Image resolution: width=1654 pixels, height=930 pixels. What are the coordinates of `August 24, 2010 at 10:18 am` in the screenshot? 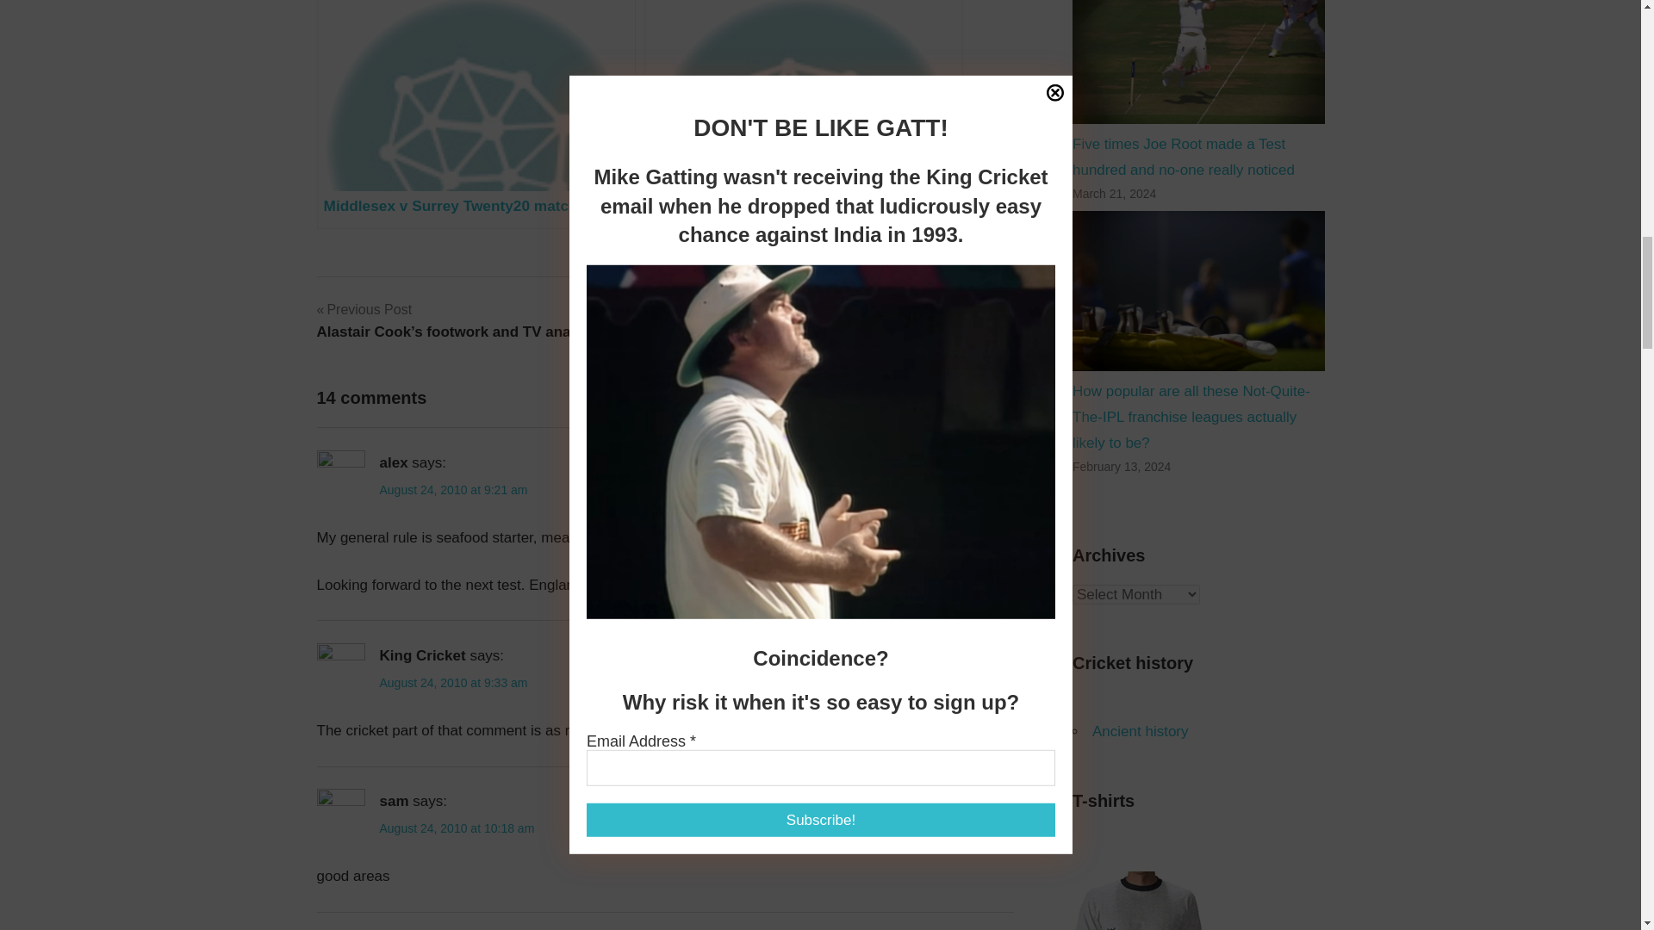 It's located at (457, 828).